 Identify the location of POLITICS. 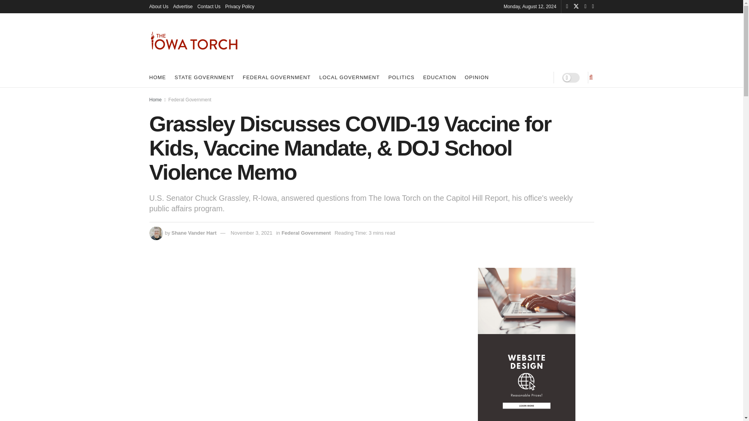
(401, 77).